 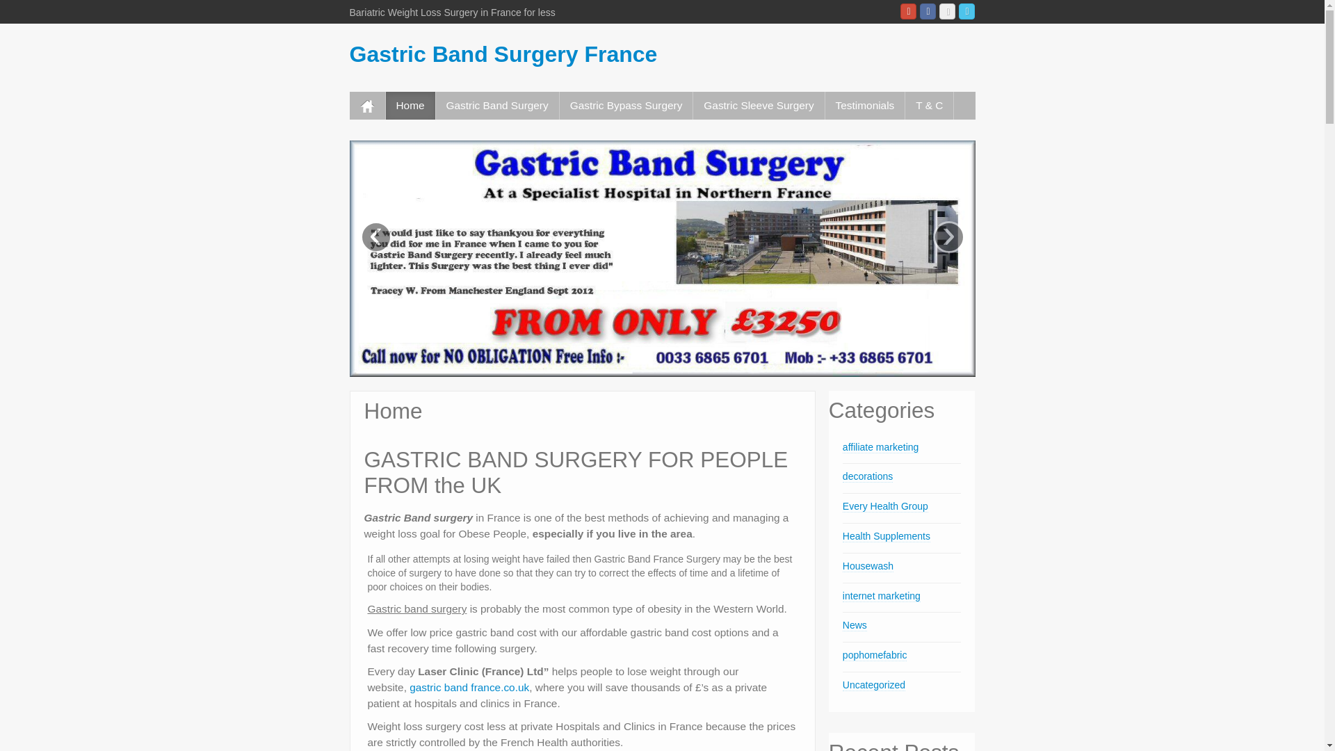 I want to click on Testimonials, so click(x=865, y=105).